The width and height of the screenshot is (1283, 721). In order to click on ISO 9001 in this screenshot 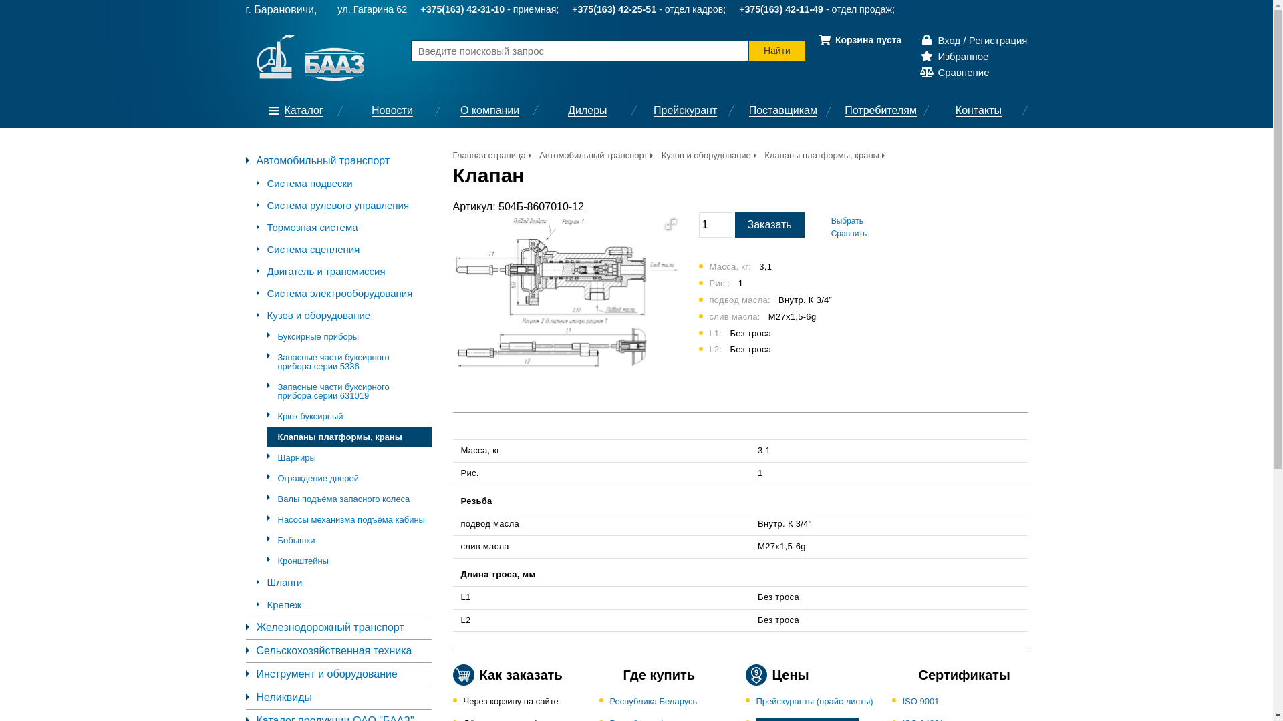, I will do `click(921, 701)`.